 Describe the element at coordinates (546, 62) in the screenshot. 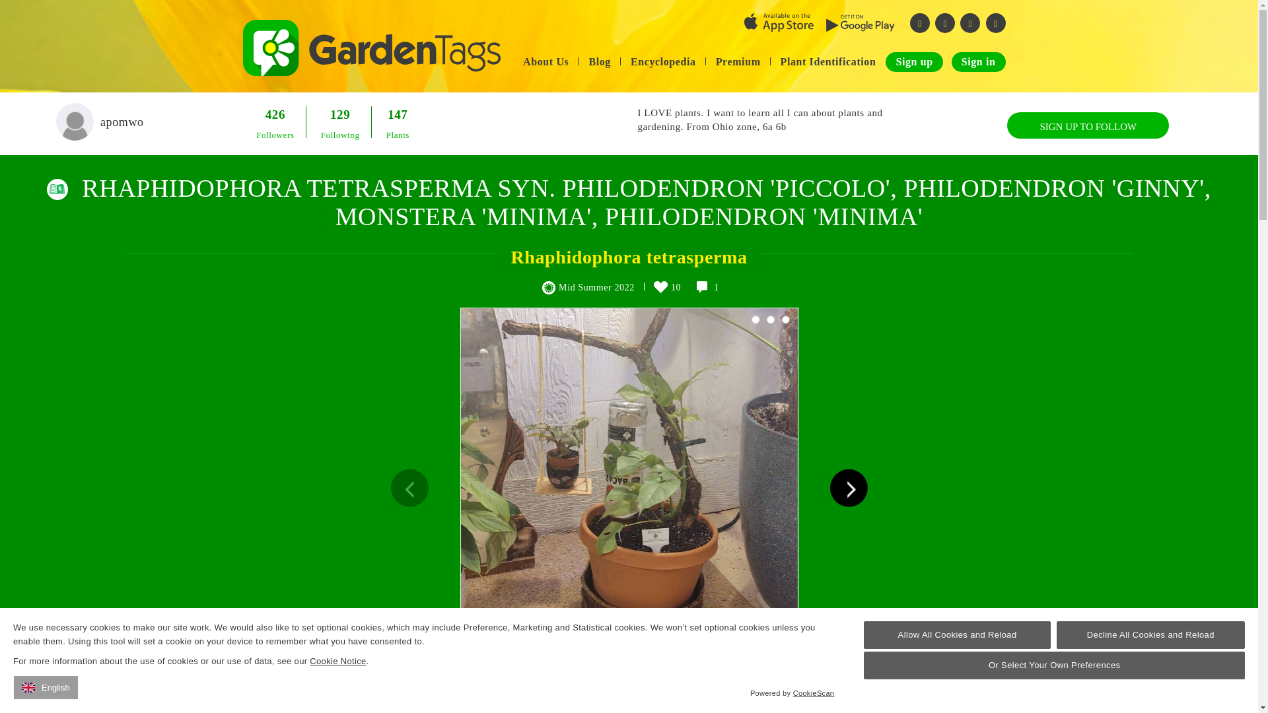

I see `About Us` at that location.